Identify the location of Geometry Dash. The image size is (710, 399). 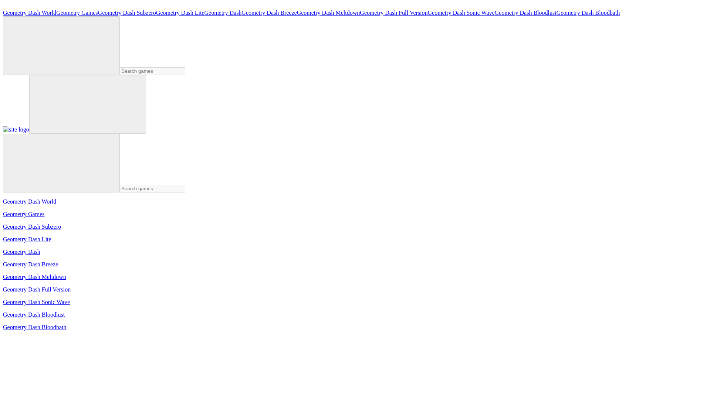
(223, 13).